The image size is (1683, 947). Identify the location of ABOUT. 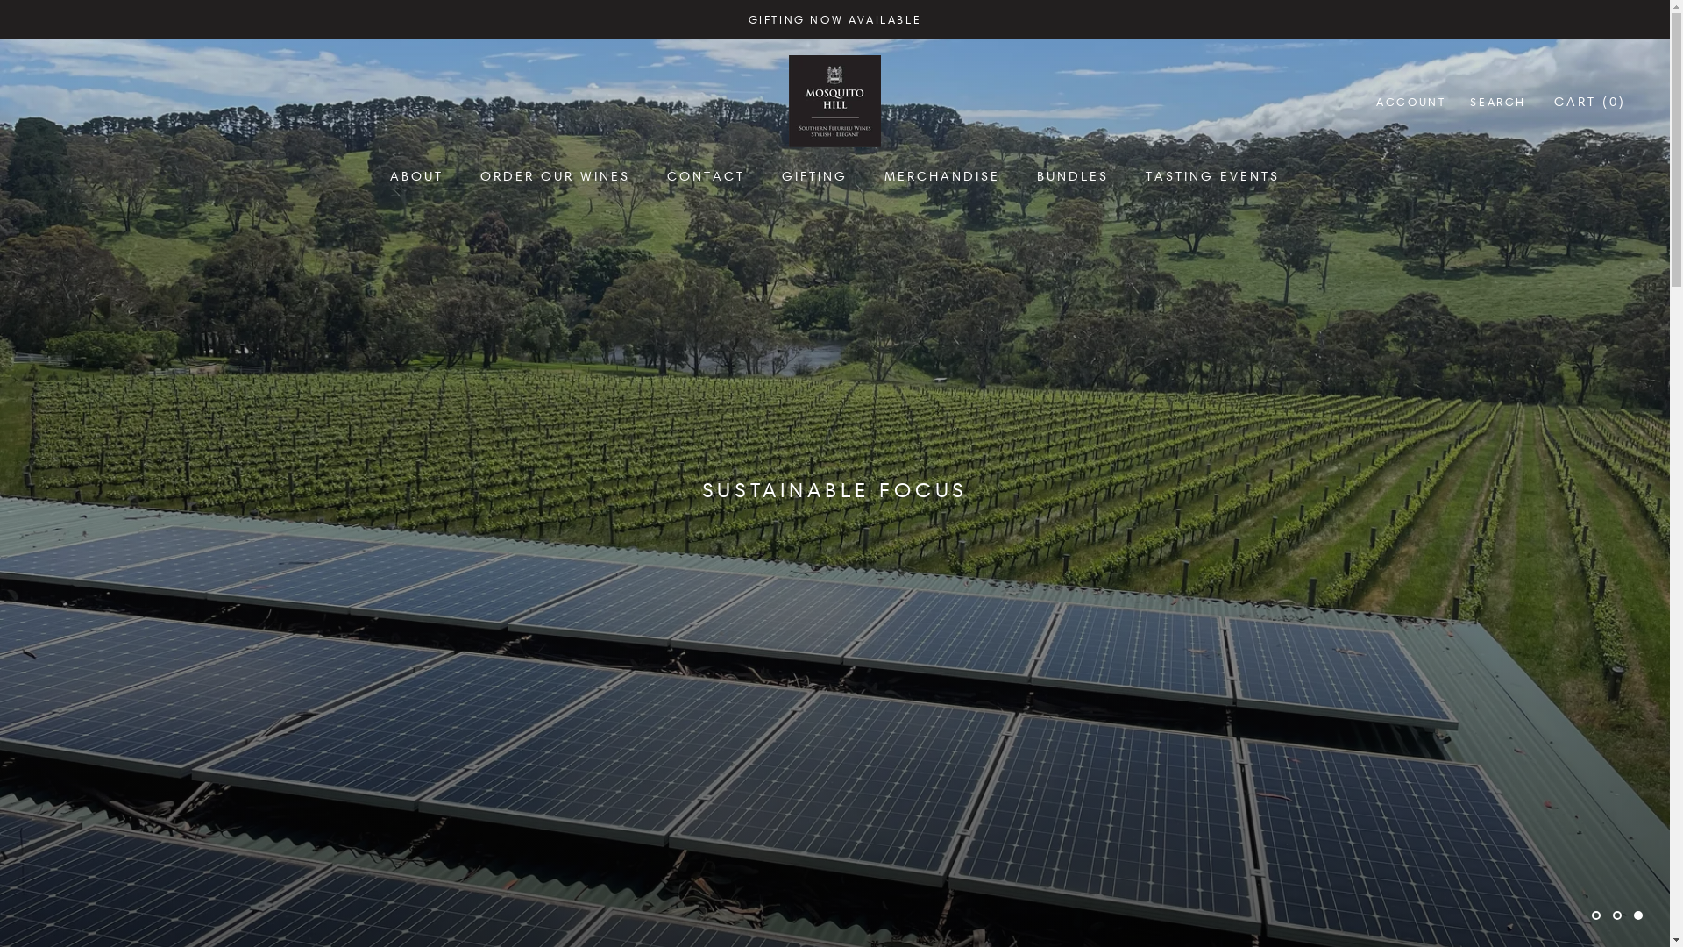
(417, 176).